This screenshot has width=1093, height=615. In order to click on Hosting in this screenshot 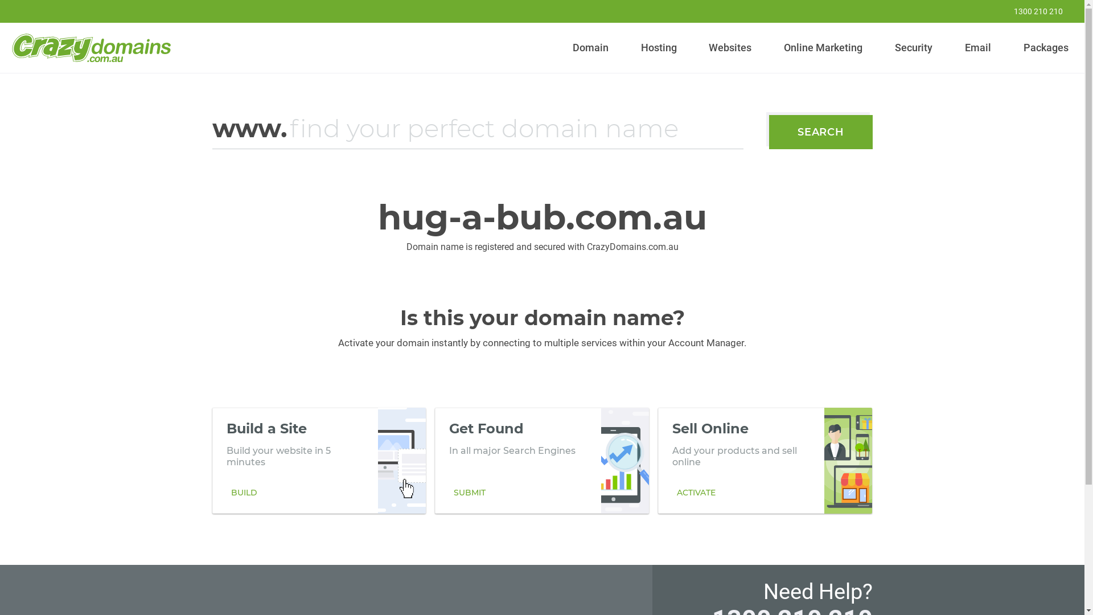, I will do `click(659, 48)`.